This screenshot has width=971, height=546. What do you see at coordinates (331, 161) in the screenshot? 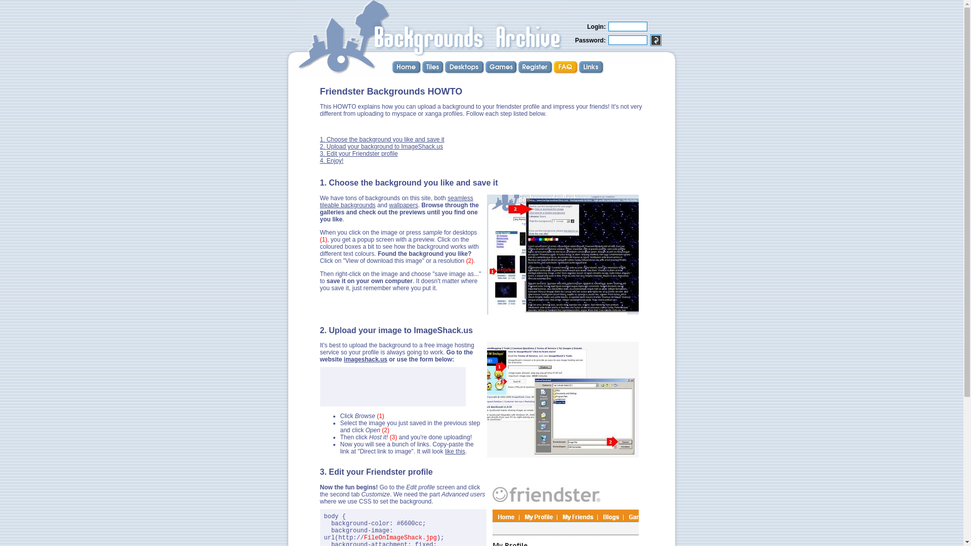
I see `4. Enjoy!` at bounding box center [331, 161].